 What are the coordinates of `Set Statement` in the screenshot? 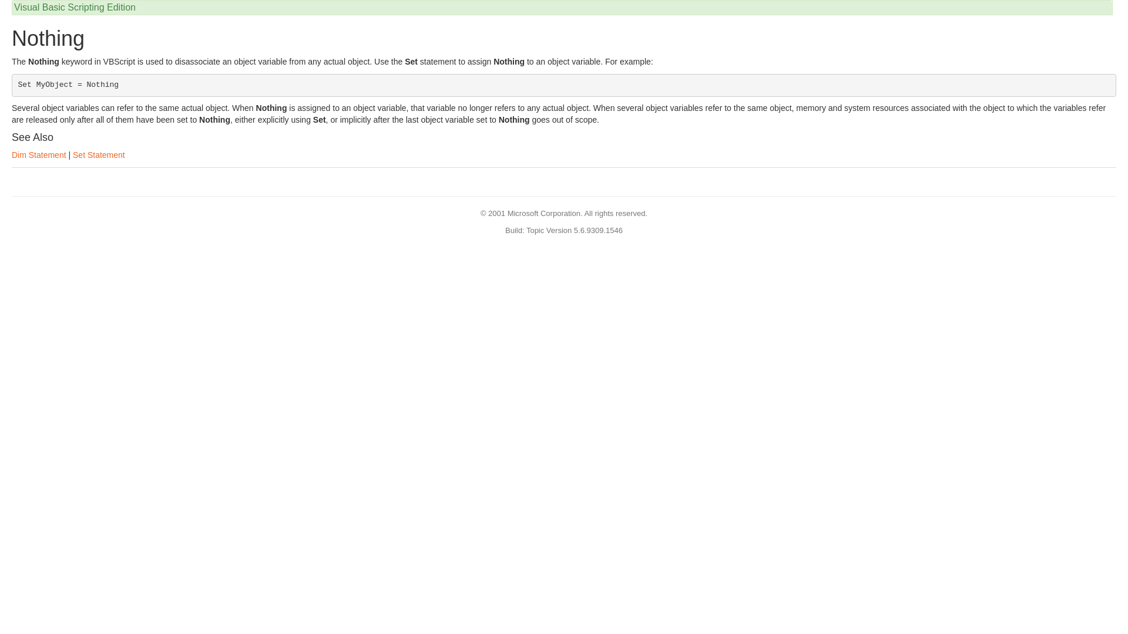 It's located at (99, 155).